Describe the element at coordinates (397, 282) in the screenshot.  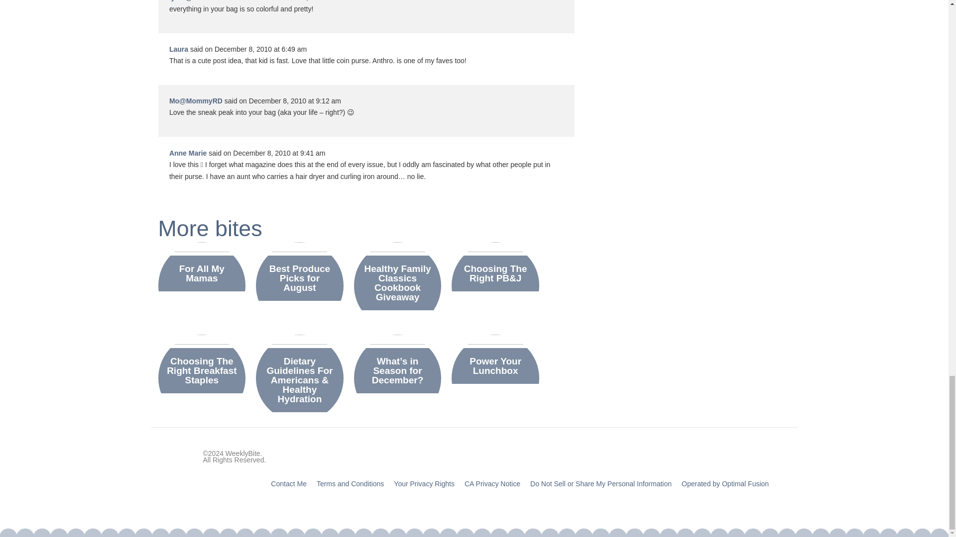
I see `Healthy Family Classics Cookbook Giveaway` at that location.